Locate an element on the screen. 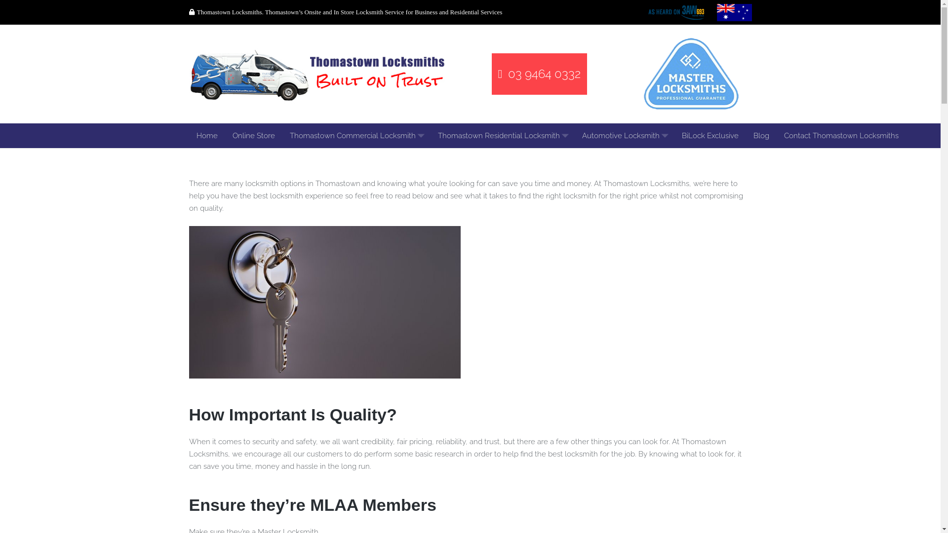 The height and width of the screenshot is (533, 948). Contact Thomastown Locksmiths is located at coordinates (841, 136).